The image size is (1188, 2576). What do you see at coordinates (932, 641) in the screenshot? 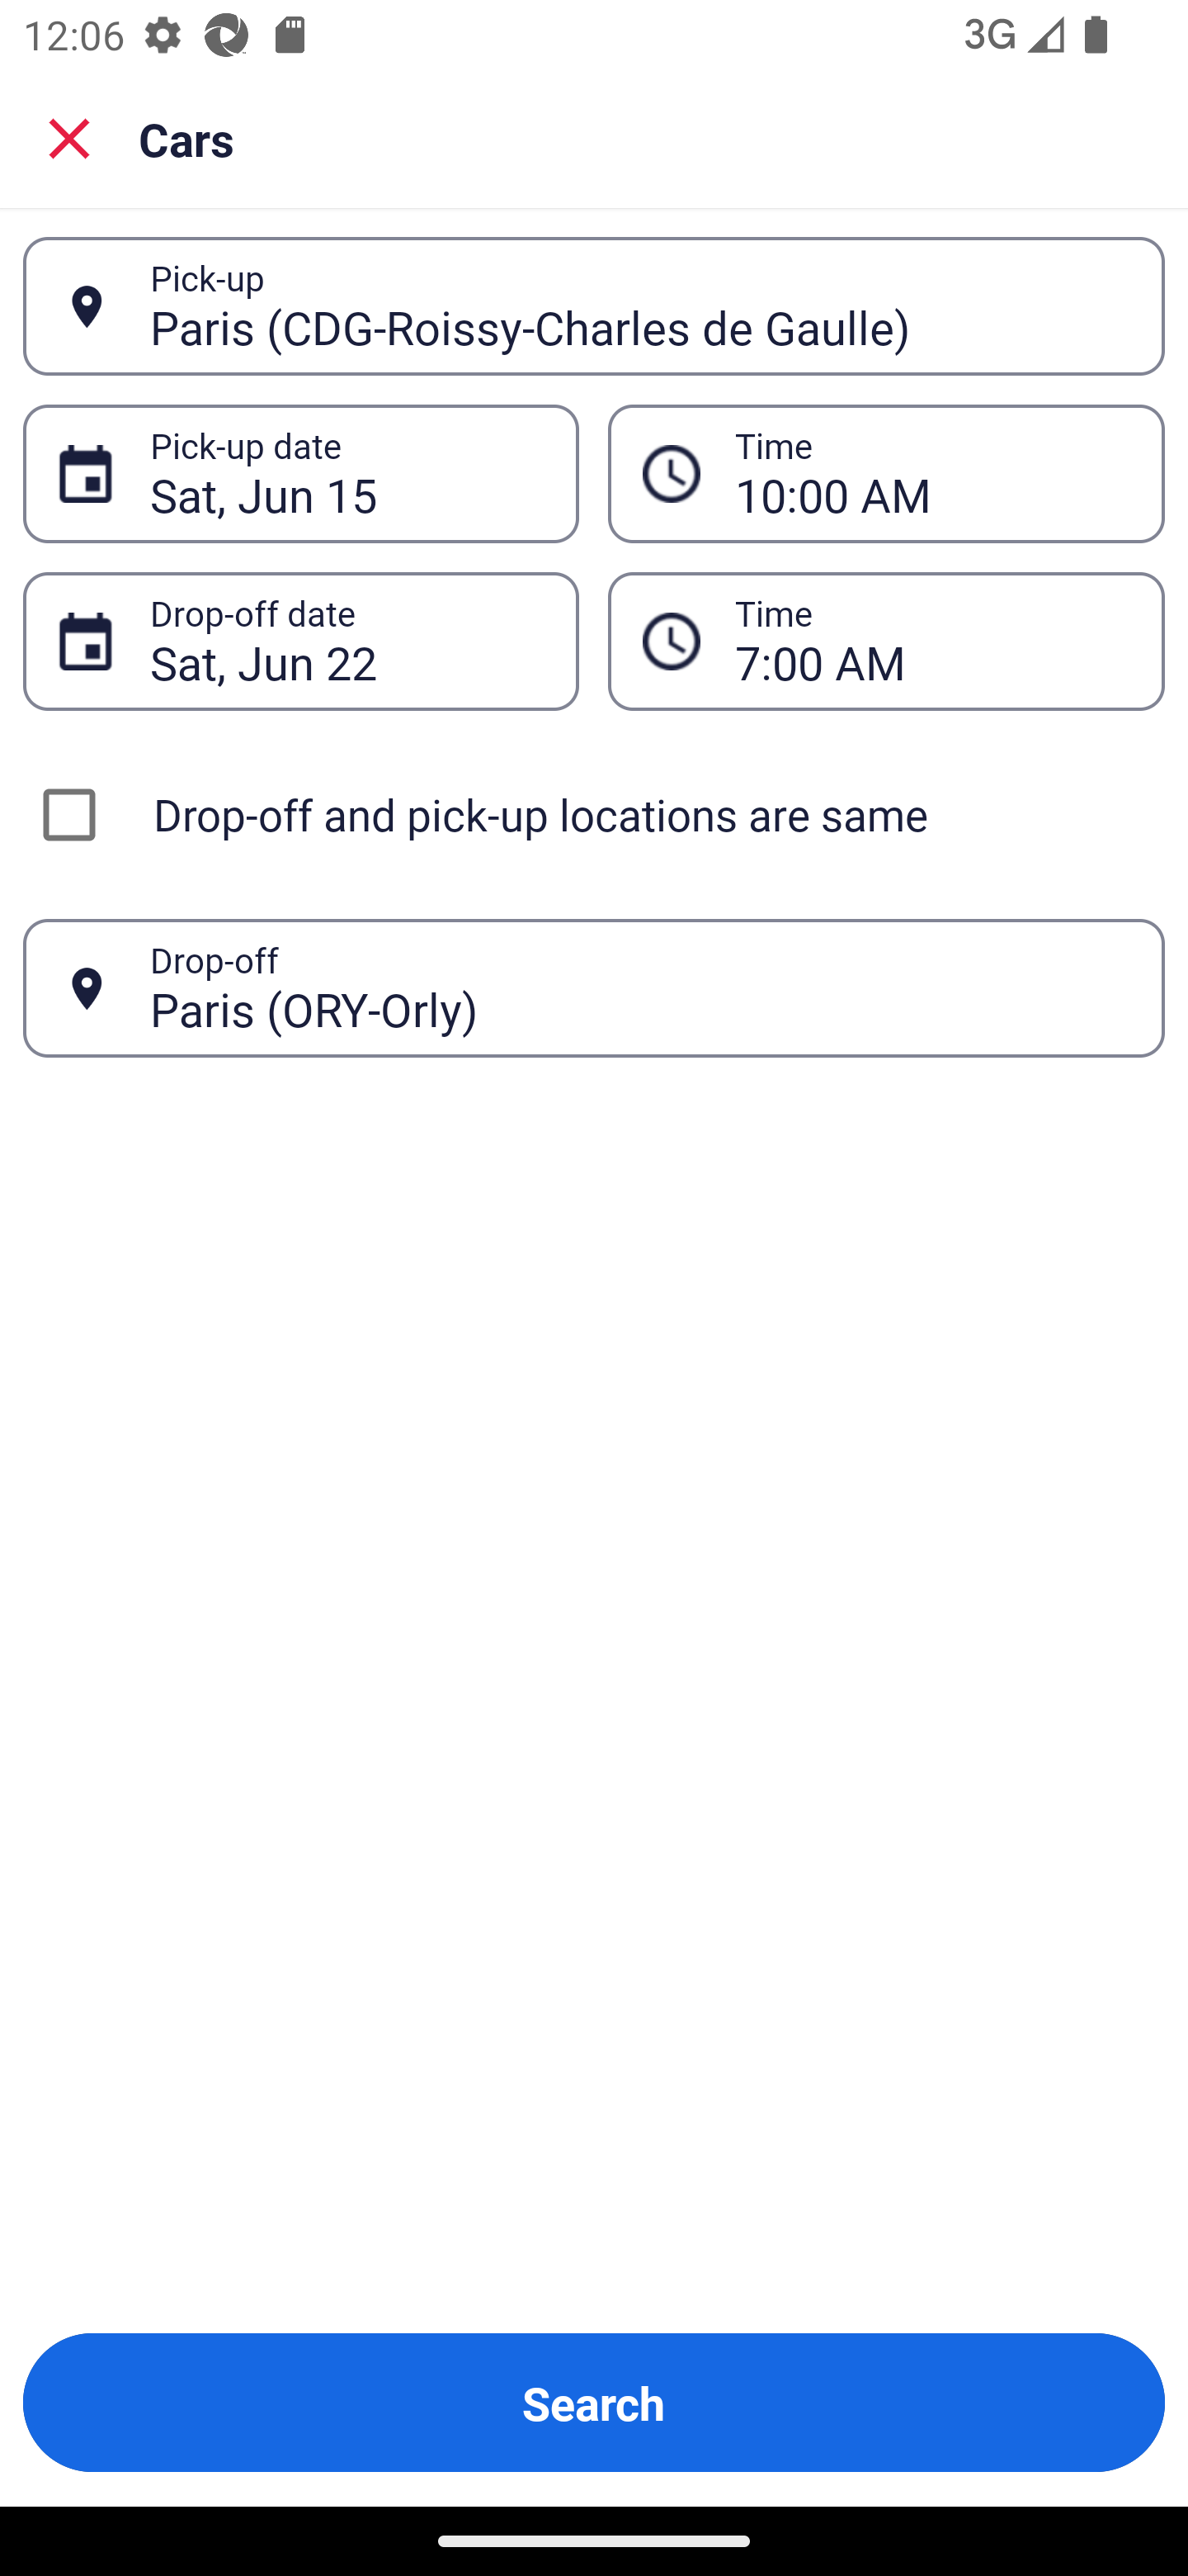
I see `7:00 AM` at bounding box center [932, 641].